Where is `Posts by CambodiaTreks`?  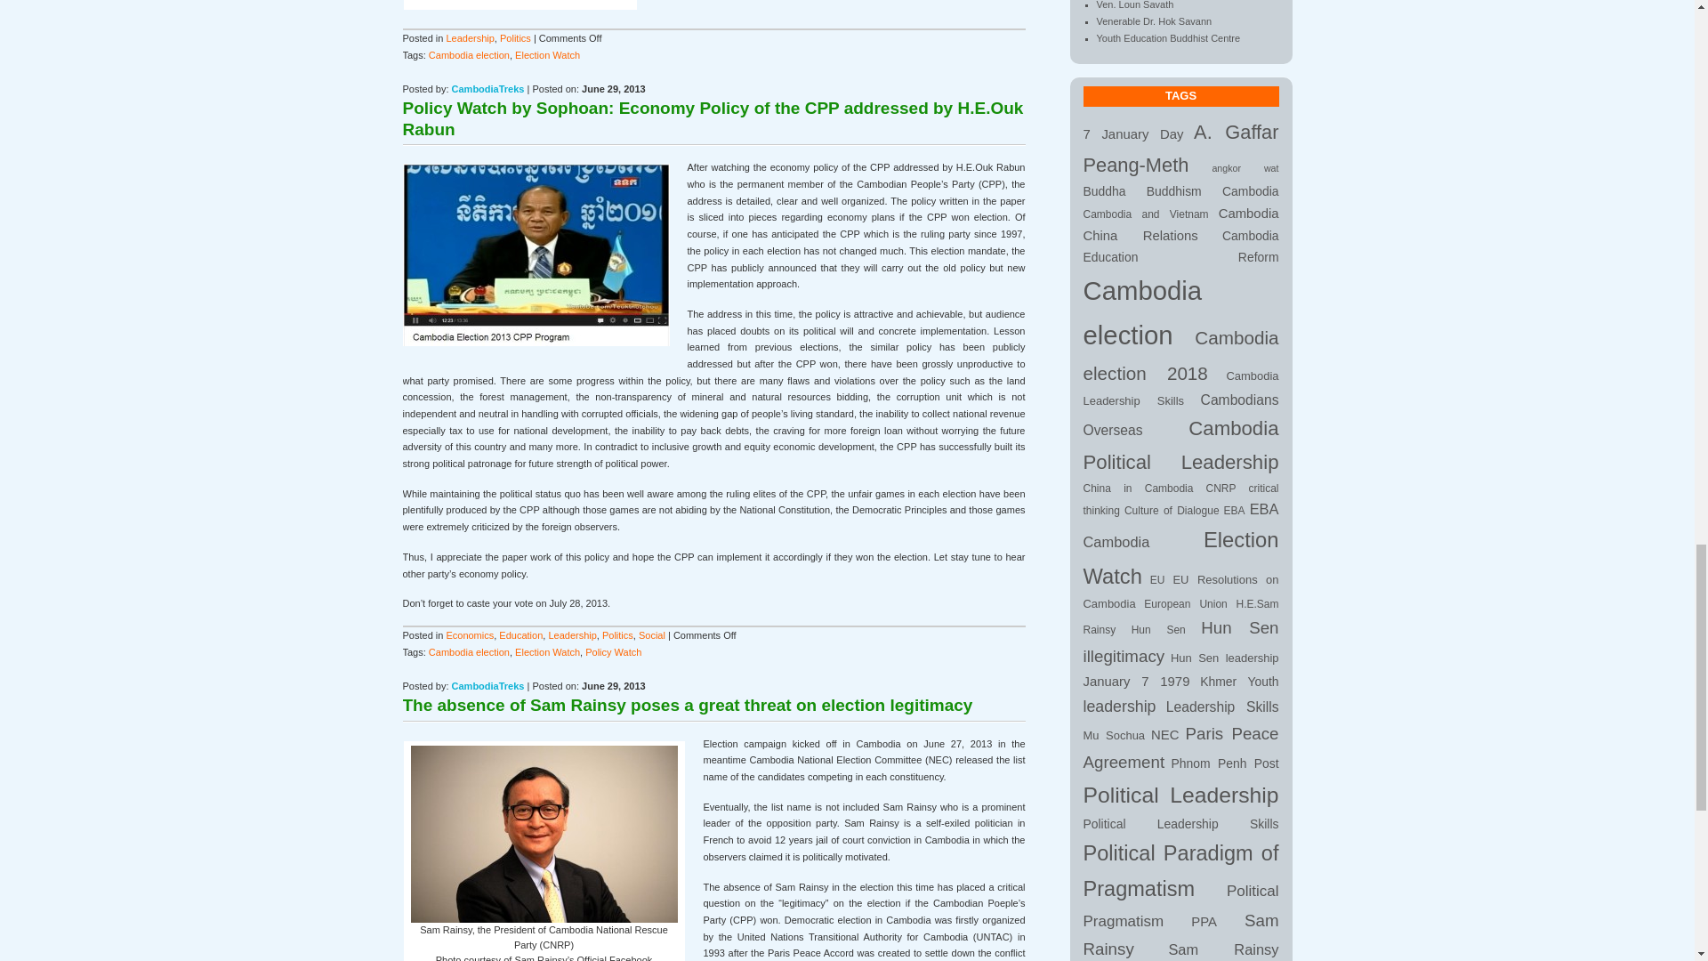
Posts by CambodiaTreks is located at coordinates (487, 88).